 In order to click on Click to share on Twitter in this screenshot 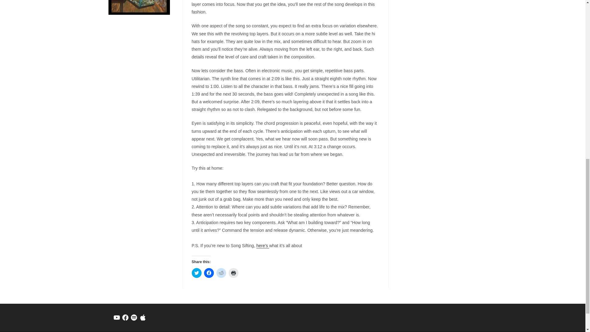, I will do `click(197, 273)`.